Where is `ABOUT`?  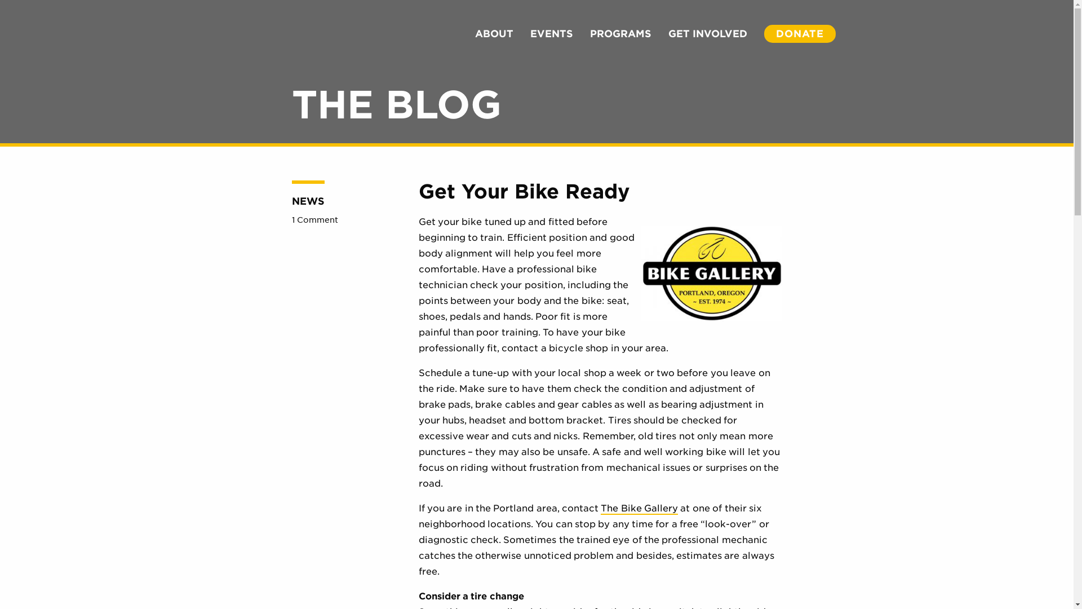 ABOUT is located at coordinates (494, 33).